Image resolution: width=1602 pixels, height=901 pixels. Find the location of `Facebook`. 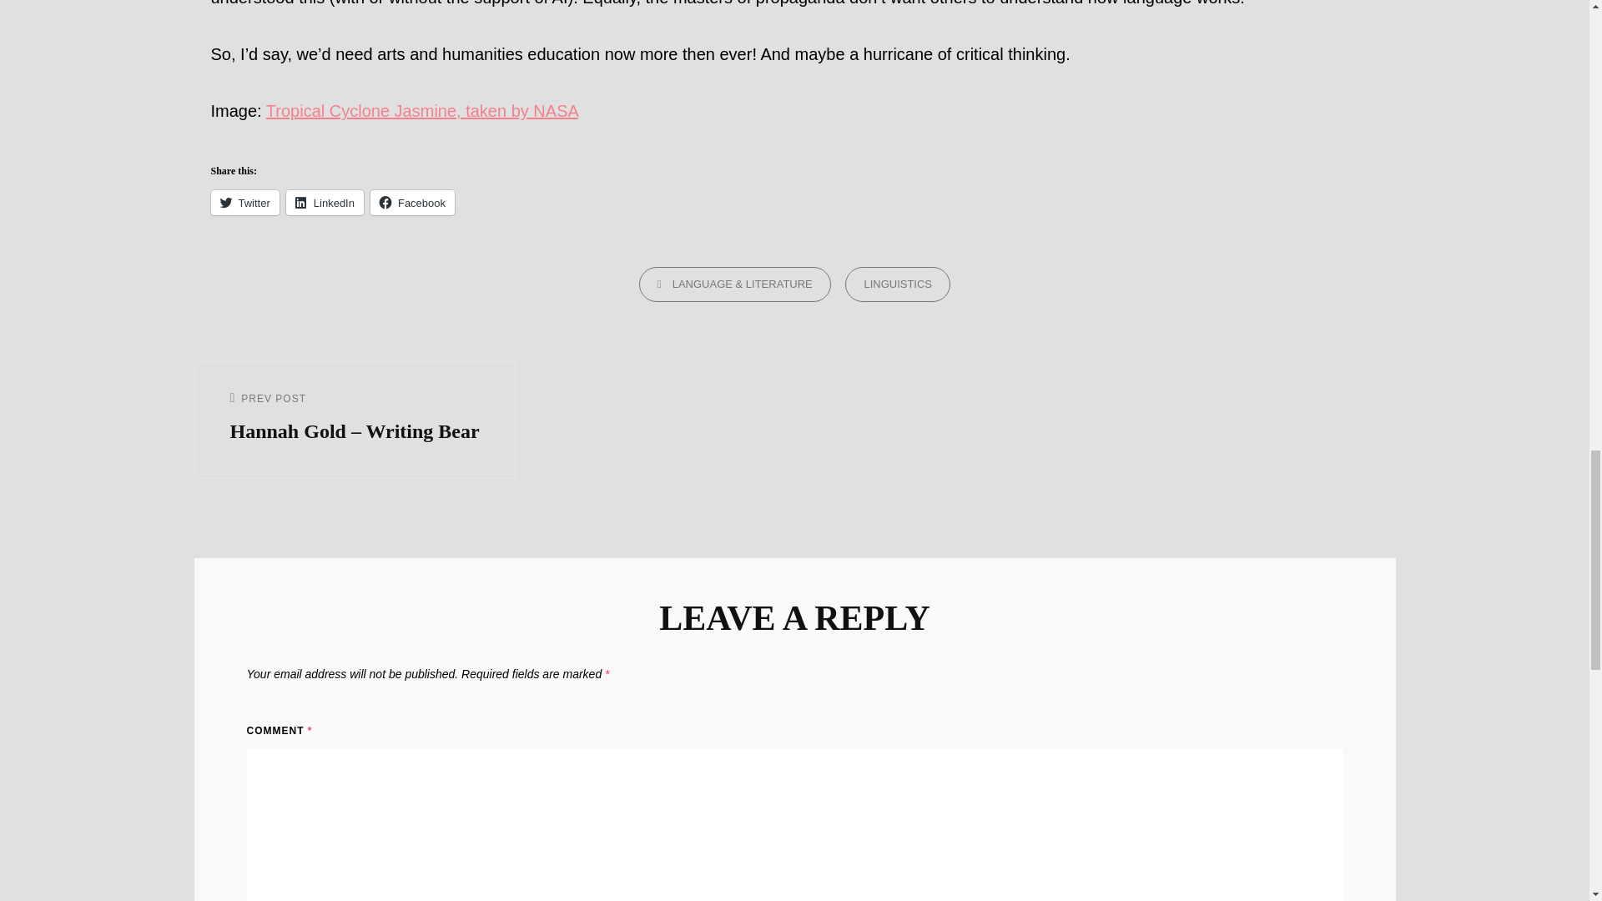

Facebook is located at coordinates (412, 202).